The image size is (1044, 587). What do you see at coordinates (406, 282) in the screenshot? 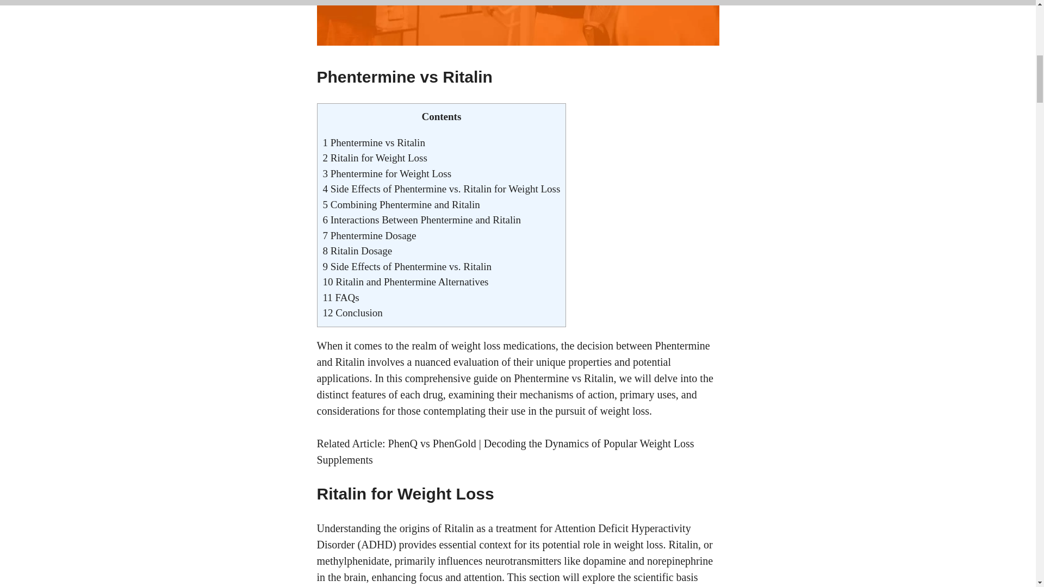
I see `10 Ritalin and Phentermine Alternatives` at bounding box center [406, 282].